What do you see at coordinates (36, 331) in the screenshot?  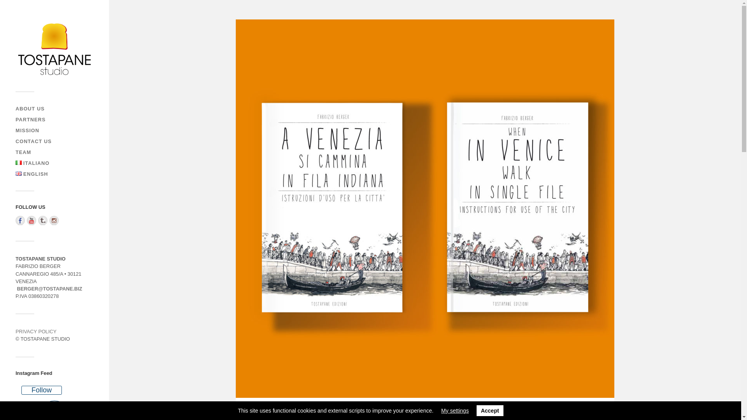 I see `Privacy Policy` at bounding box center [36, 331].